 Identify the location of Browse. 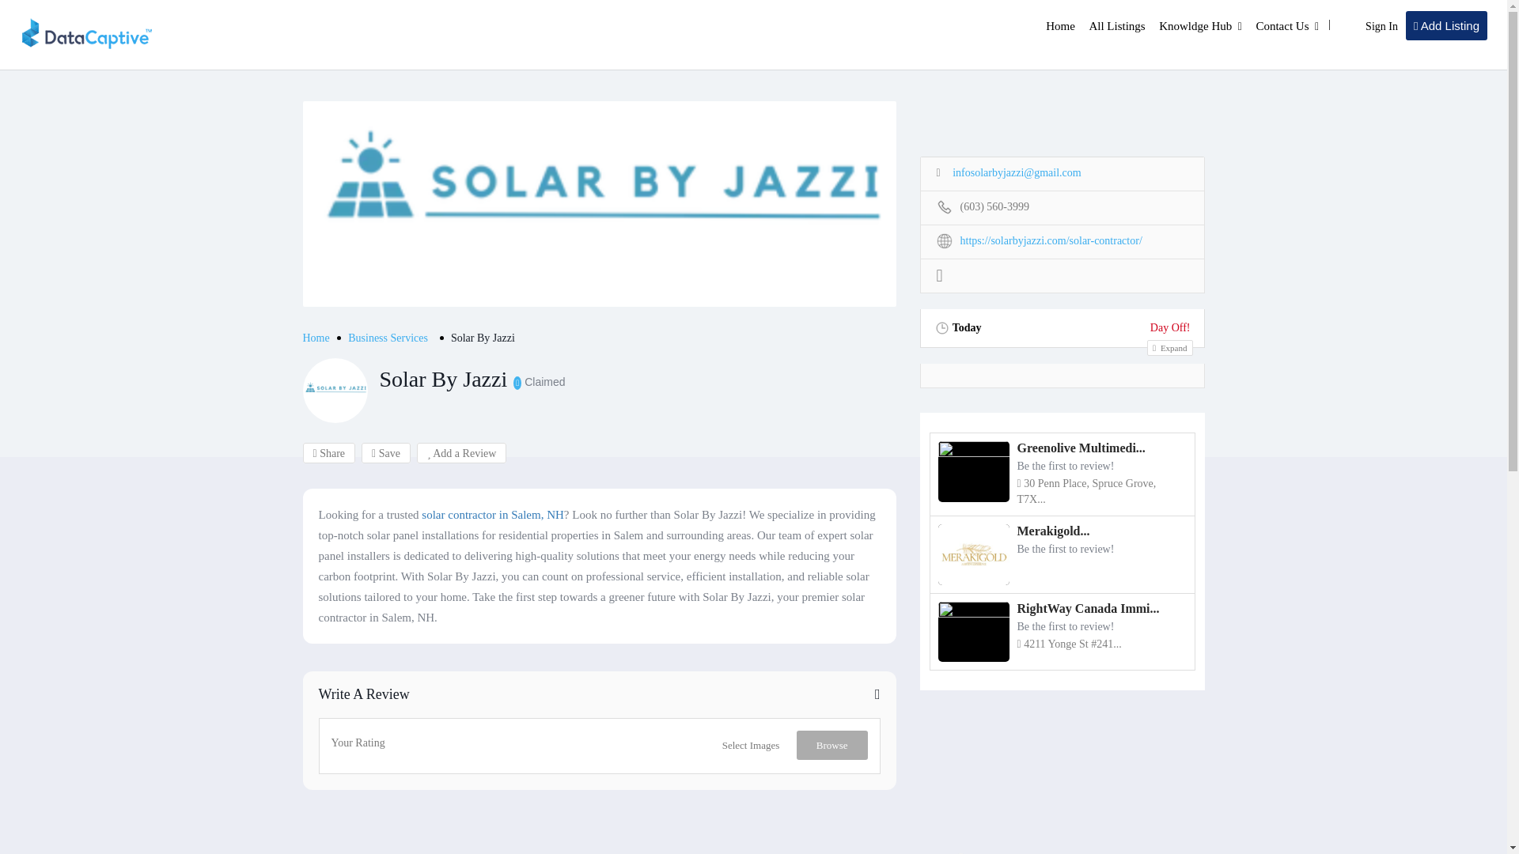
(831, 745).